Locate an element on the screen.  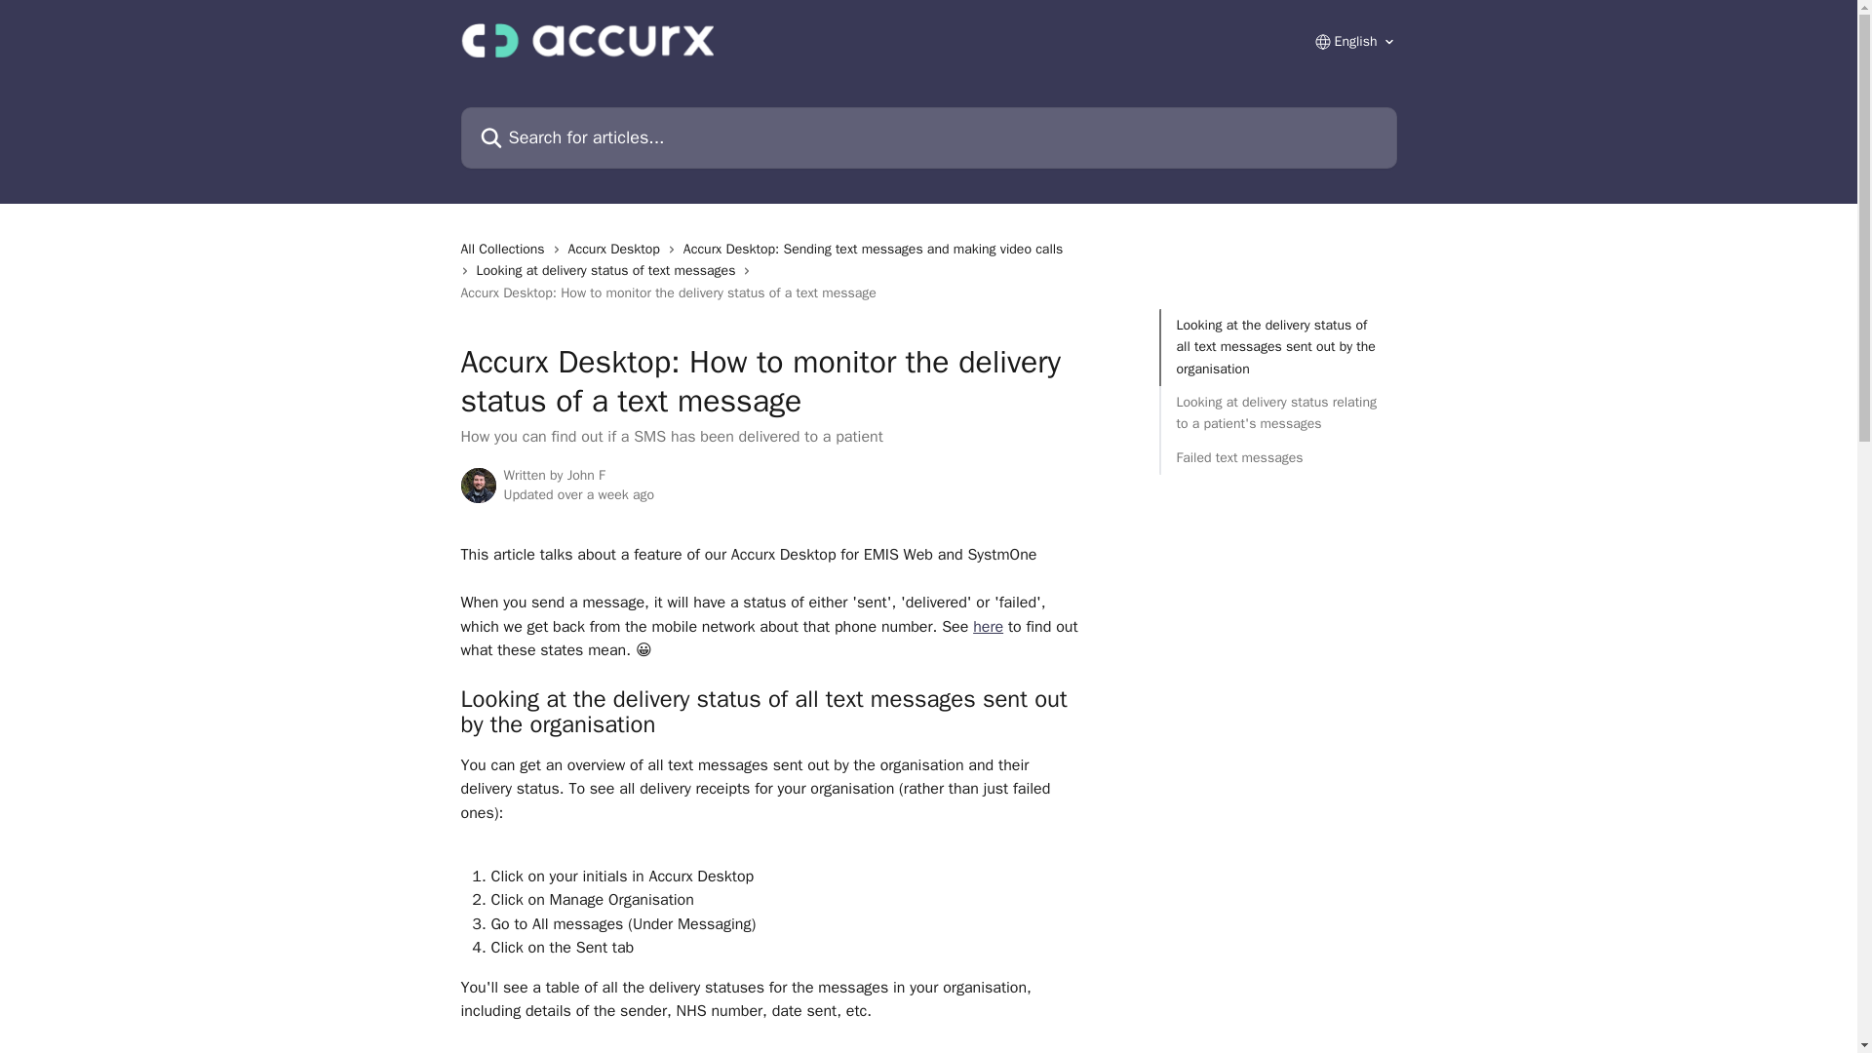
here is located at coordinates (989, 626).